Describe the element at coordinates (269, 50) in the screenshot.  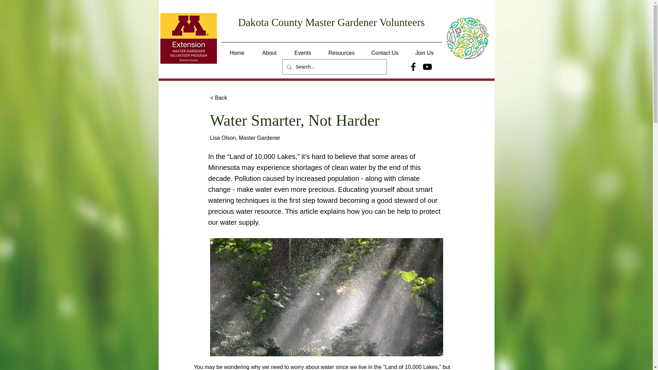
I see `About` at that location.